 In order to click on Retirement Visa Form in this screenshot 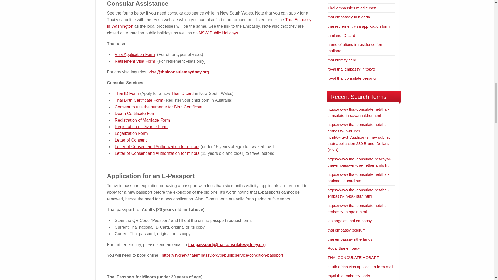, I will do `click(135, 61)`.